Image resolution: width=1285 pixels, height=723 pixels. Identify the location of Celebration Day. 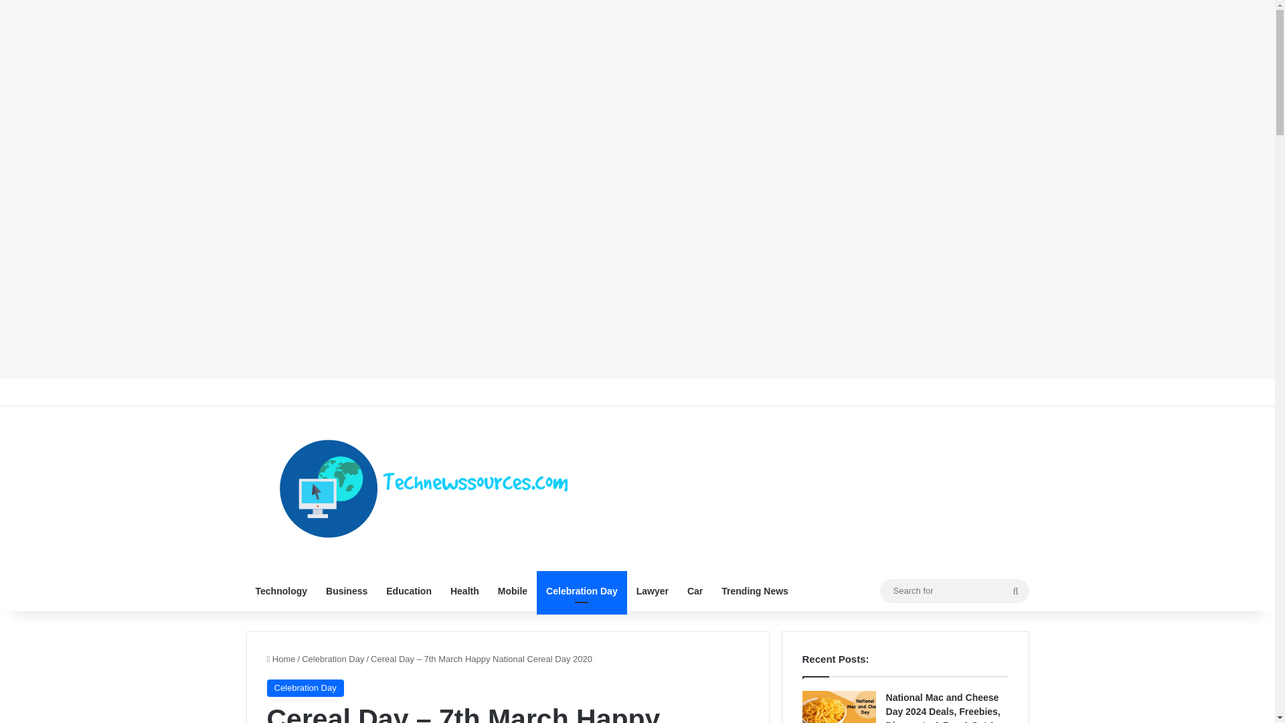
(333, 659).